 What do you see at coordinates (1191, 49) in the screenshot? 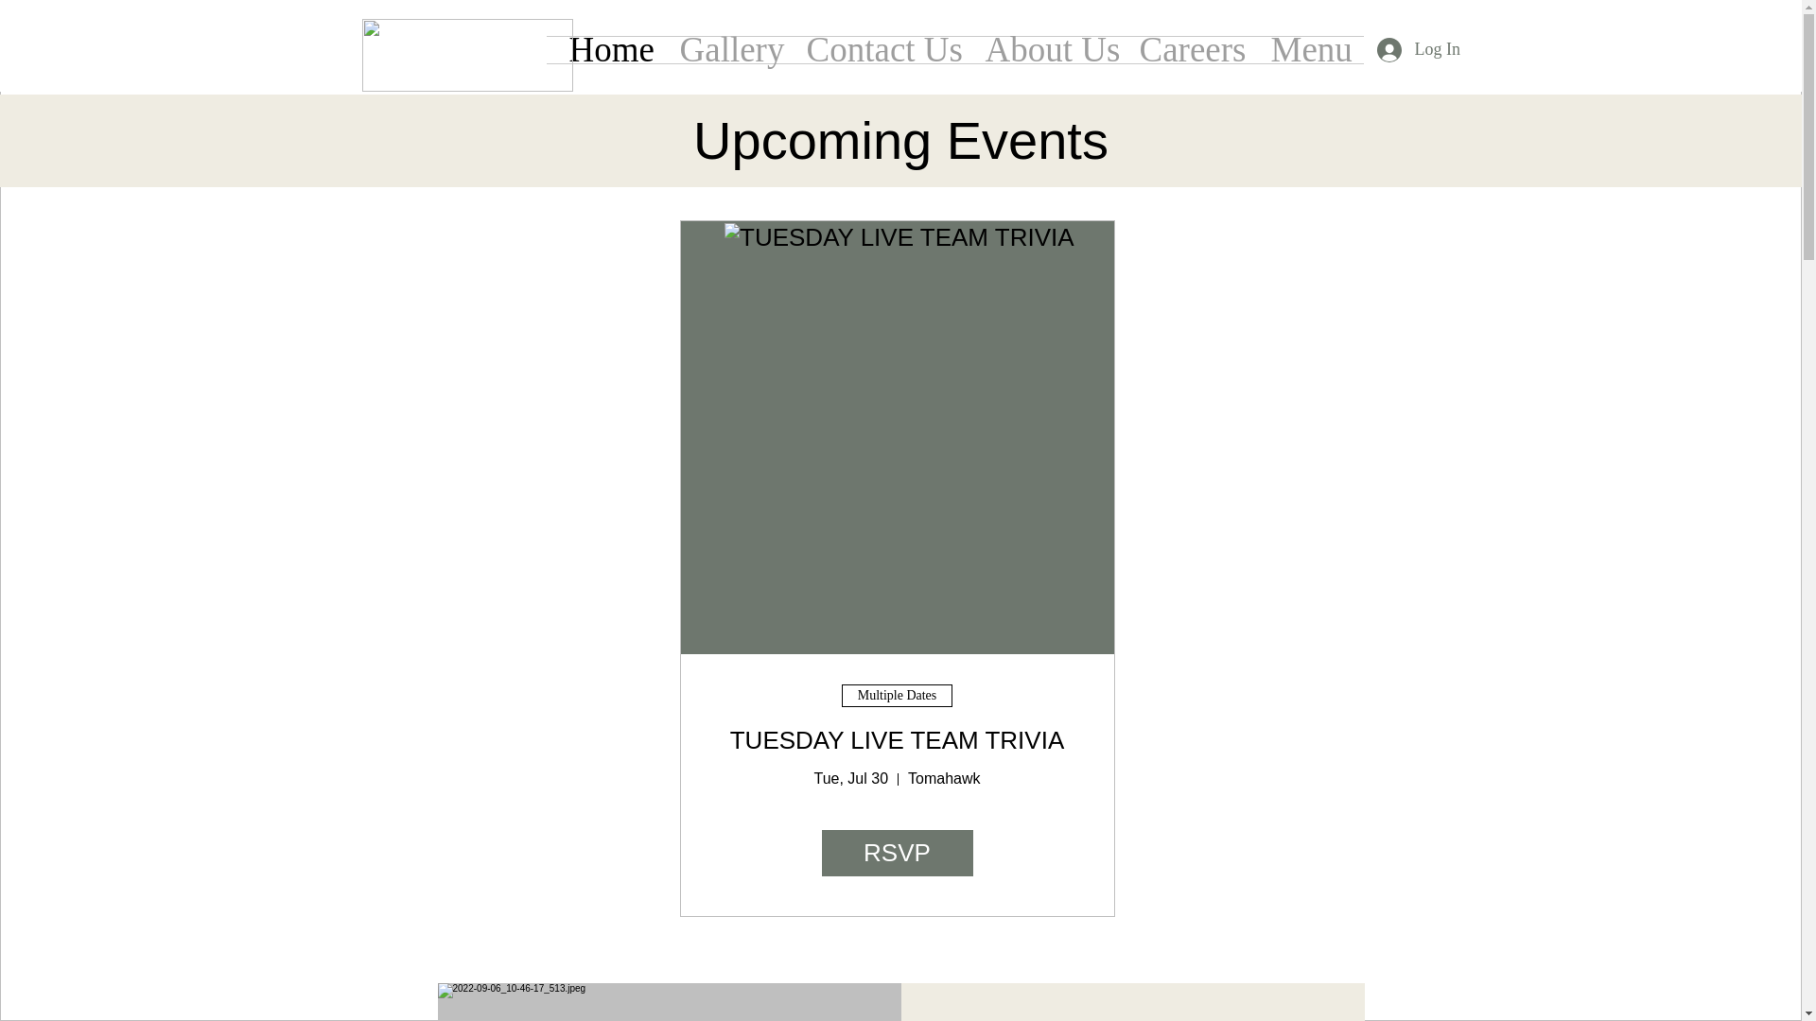
I see `Careers` at bounding box center [1191, 49].